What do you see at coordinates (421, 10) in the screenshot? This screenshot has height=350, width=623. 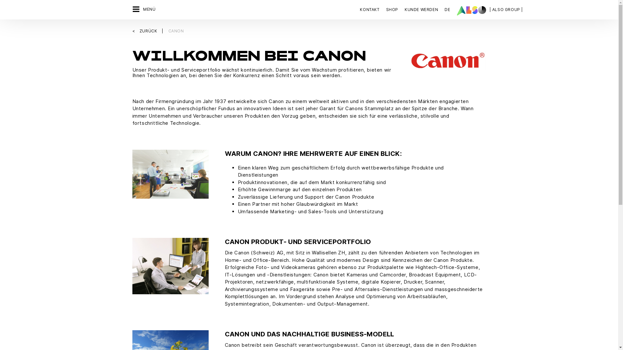 I see `KUNDE WERDEN` at bounding box center [421, 10].